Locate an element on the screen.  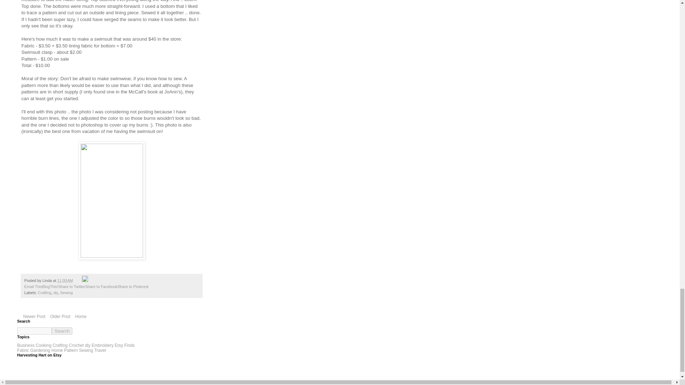
Search is located at coordinates (62, 331).